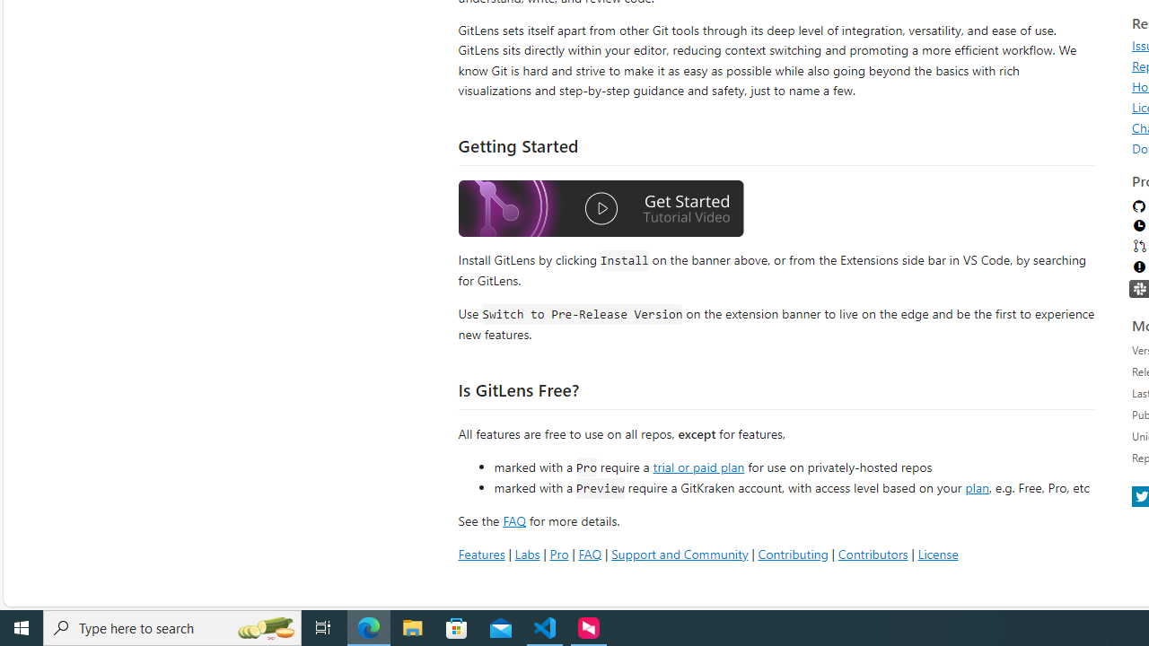  What do you see at coordinates (527, 553) in the screenshot?
I see `Labs` at bounding box center [527, 553].